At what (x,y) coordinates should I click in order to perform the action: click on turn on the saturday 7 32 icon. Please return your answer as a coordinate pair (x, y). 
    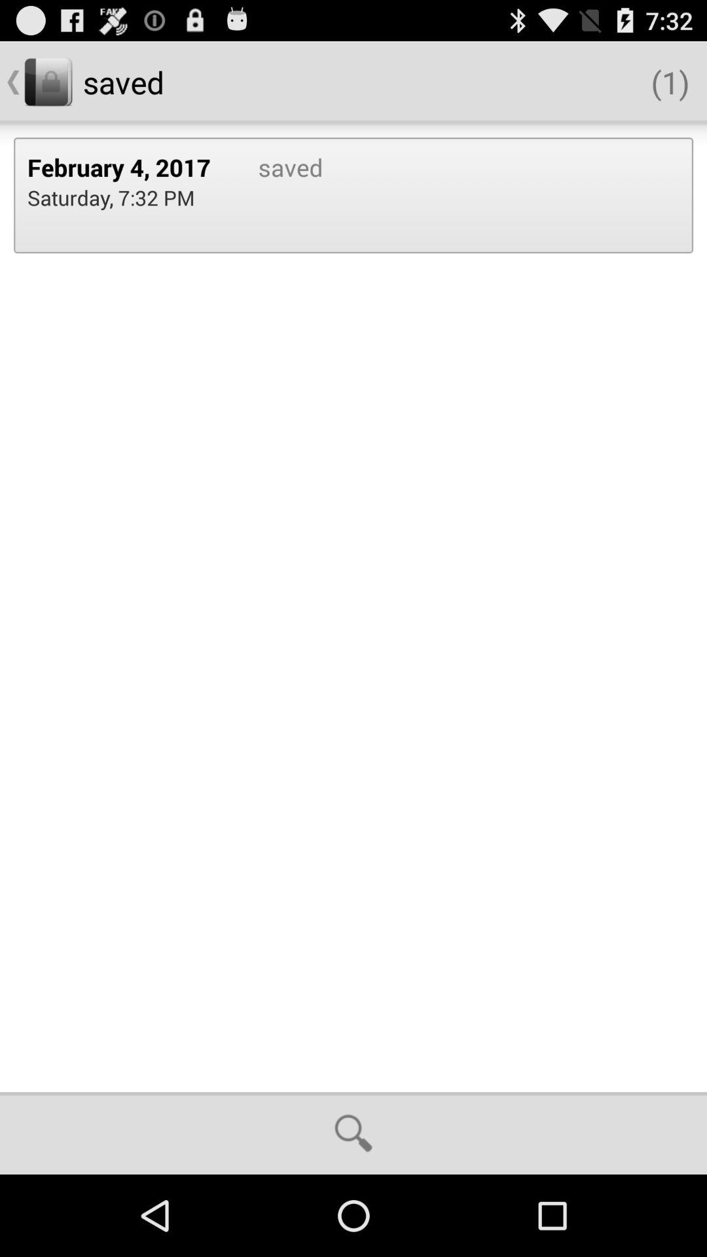
    Looking at the image, I should click on (111, 198).